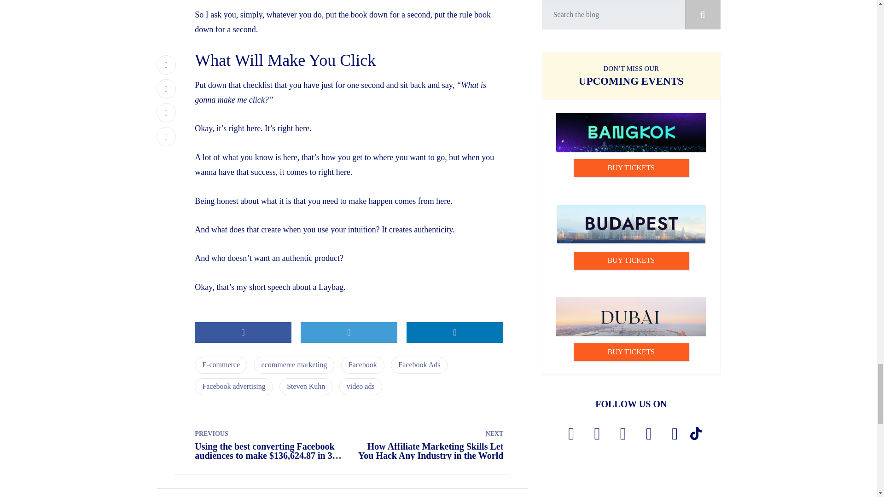  I want to click on ecommerce marketing, so click(295, 365).